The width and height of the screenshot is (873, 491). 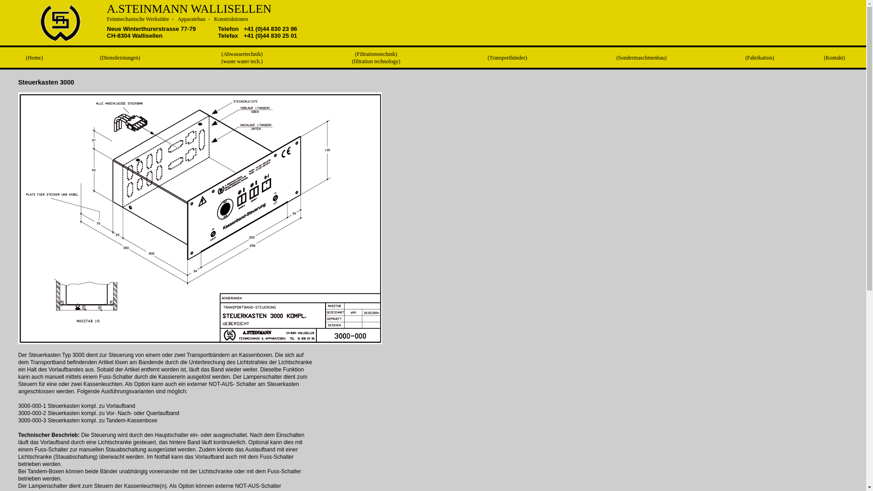 I want to click on (Dienstleistungen), so click(x=120, y=58).